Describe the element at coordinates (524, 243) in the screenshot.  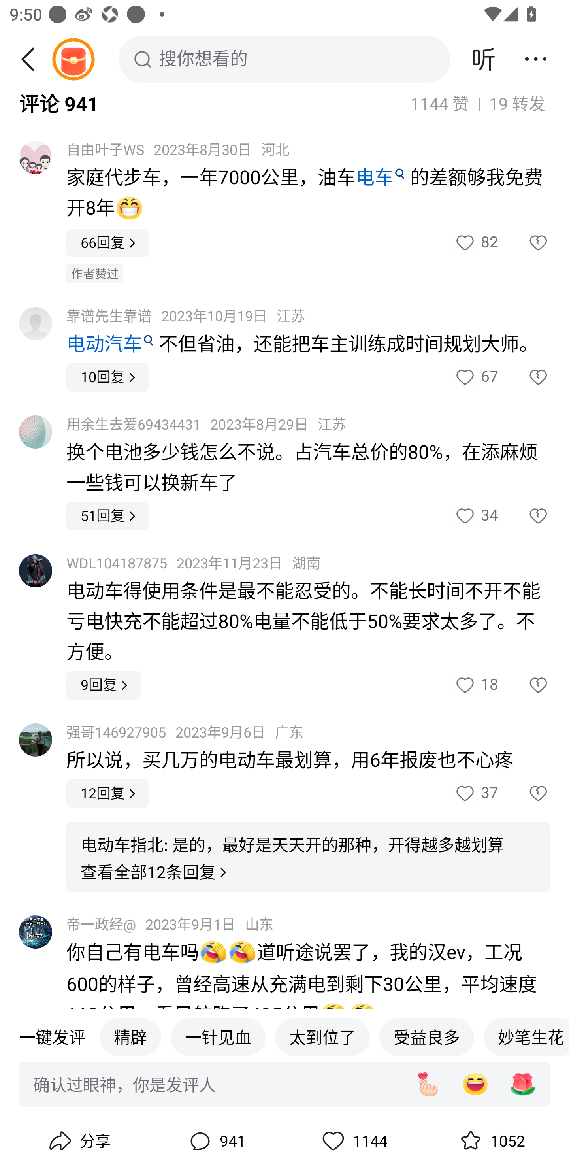
I see `踩` at that location.